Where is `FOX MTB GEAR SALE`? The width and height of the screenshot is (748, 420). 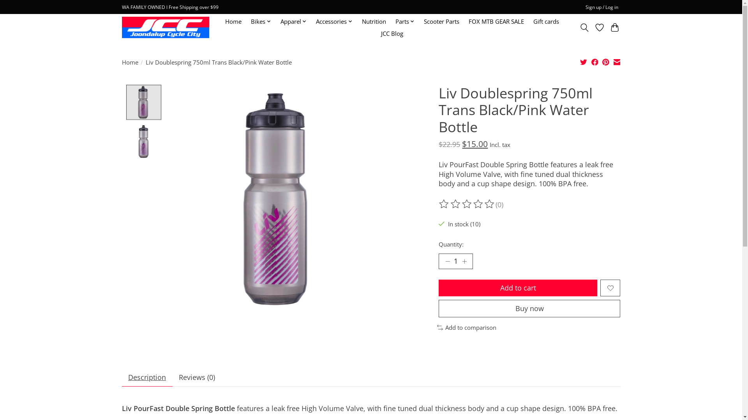 FOX MTB GEAR SALE is located at coordinates (496, 22).